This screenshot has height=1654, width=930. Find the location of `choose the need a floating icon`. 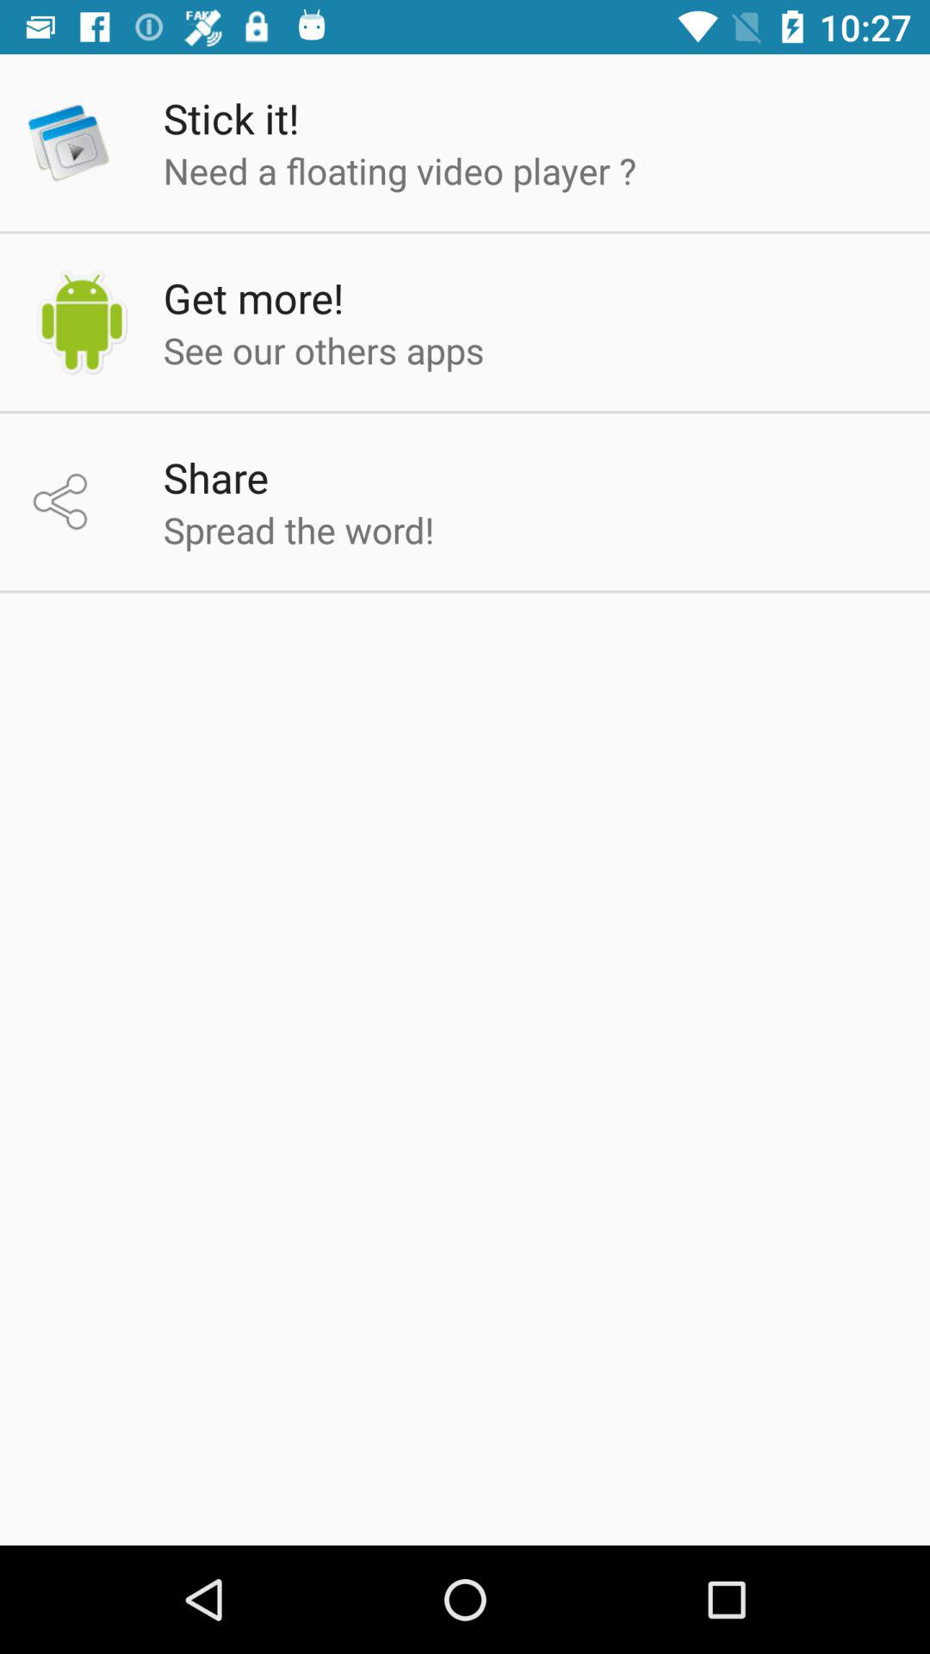

choose the need a floating icon is located at coordinates (400, 171).